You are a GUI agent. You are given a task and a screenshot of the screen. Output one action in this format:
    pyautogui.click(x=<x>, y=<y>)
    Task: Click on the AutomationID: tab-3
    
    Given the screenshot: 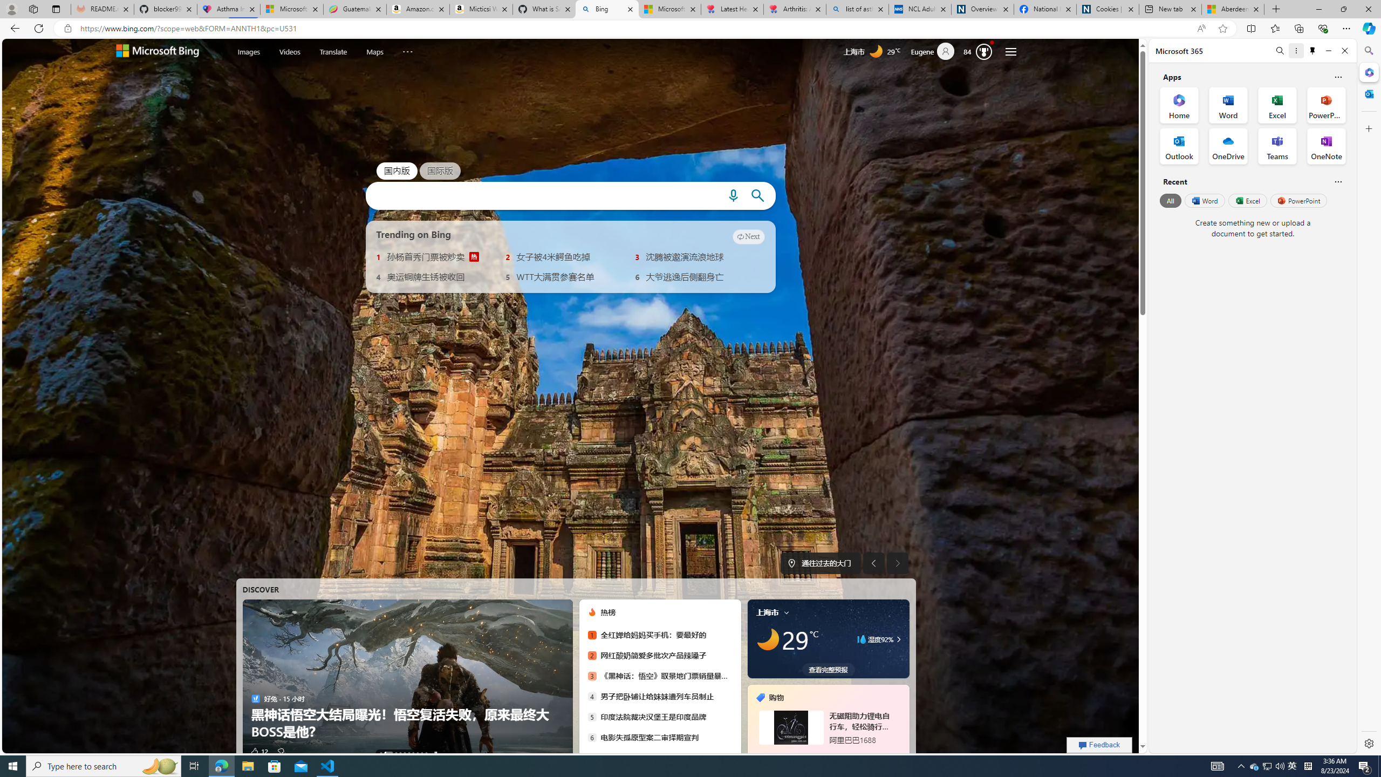 What is the action you would take?
    pyautogui.click(x=399, y=753)
    